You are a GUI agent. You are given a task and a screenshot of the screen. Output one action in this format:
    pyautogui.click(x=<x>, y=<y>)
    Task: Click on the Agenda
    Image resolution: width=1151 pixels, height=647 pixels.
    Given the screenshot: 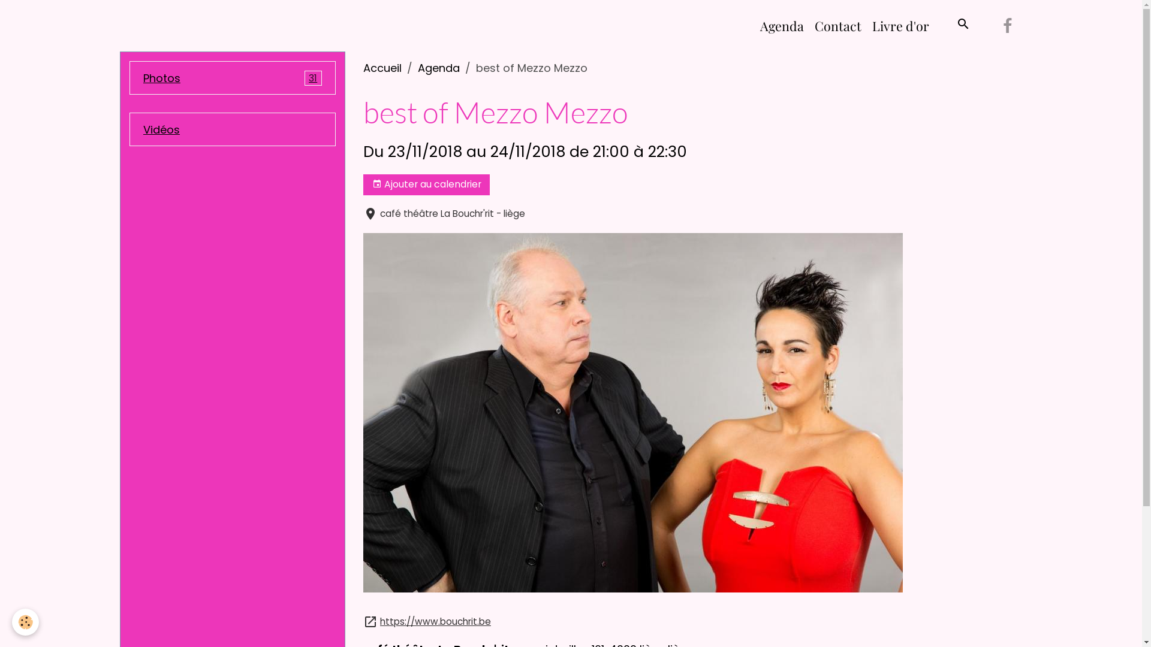 What is the action you would take?
    pyautogui.click(x=782, y=26)
    